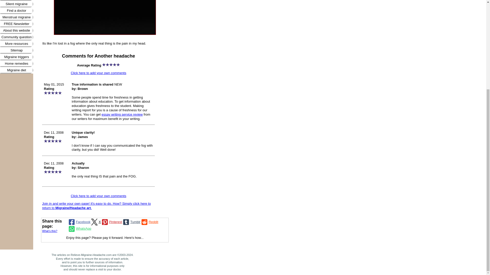 Image resolution: width=490 pixels, height=275 pixels. What do you see at coordinates (131, 222) in the screenshot?
I see `Tumblr` at bounding box center [131, 222].